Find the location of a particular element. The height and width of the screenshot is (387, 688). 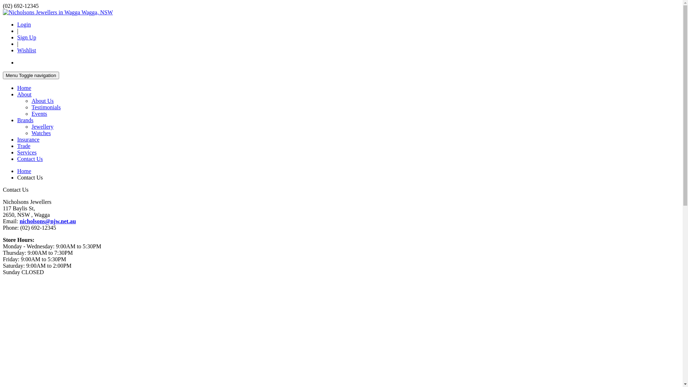

Trade is located at coordinates (24, 146).